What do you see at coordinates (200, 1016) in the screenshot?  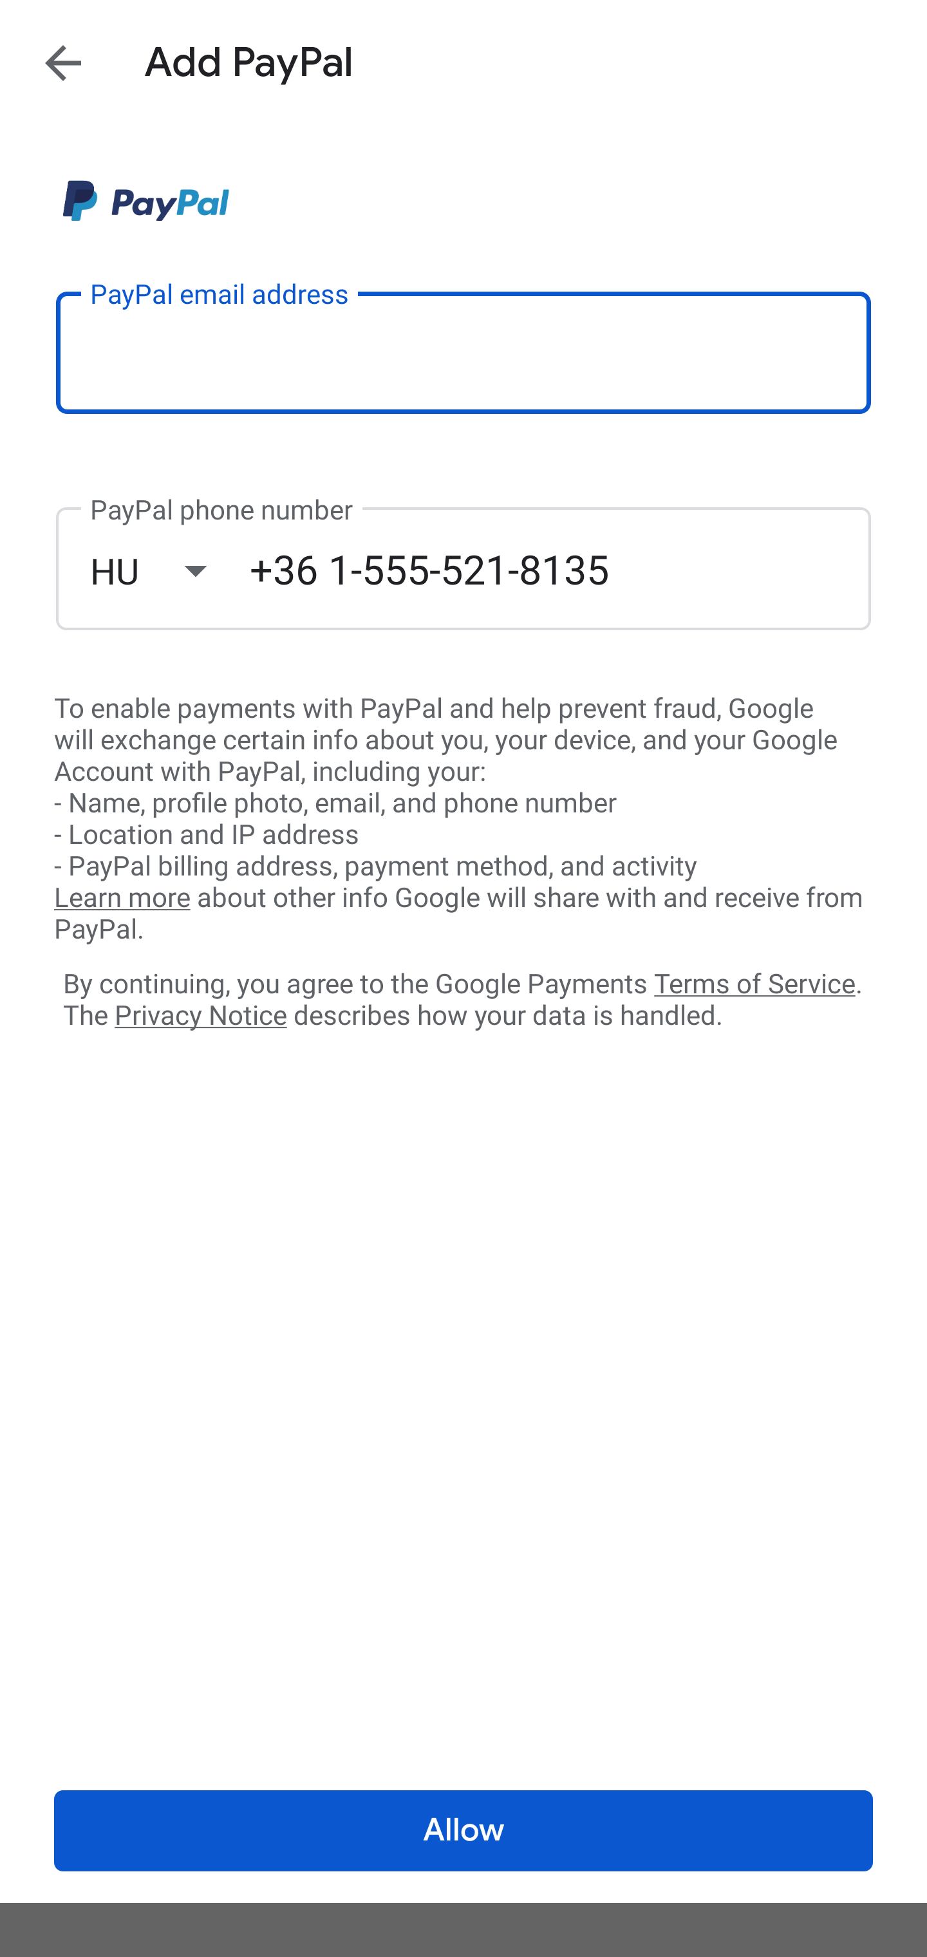 I see `Privacy Notice` at bounding box center [200, 1016].